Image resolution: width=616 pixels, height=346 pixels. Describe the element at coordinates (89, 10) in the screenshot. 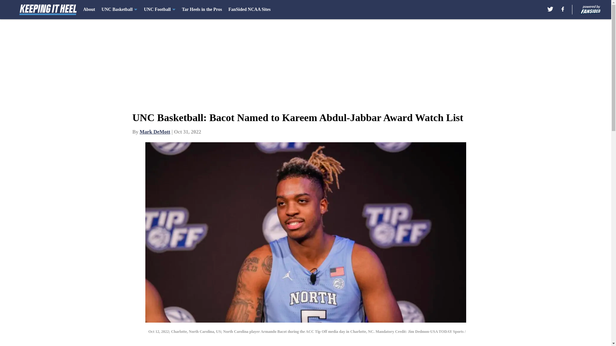

I see `About` at that location.